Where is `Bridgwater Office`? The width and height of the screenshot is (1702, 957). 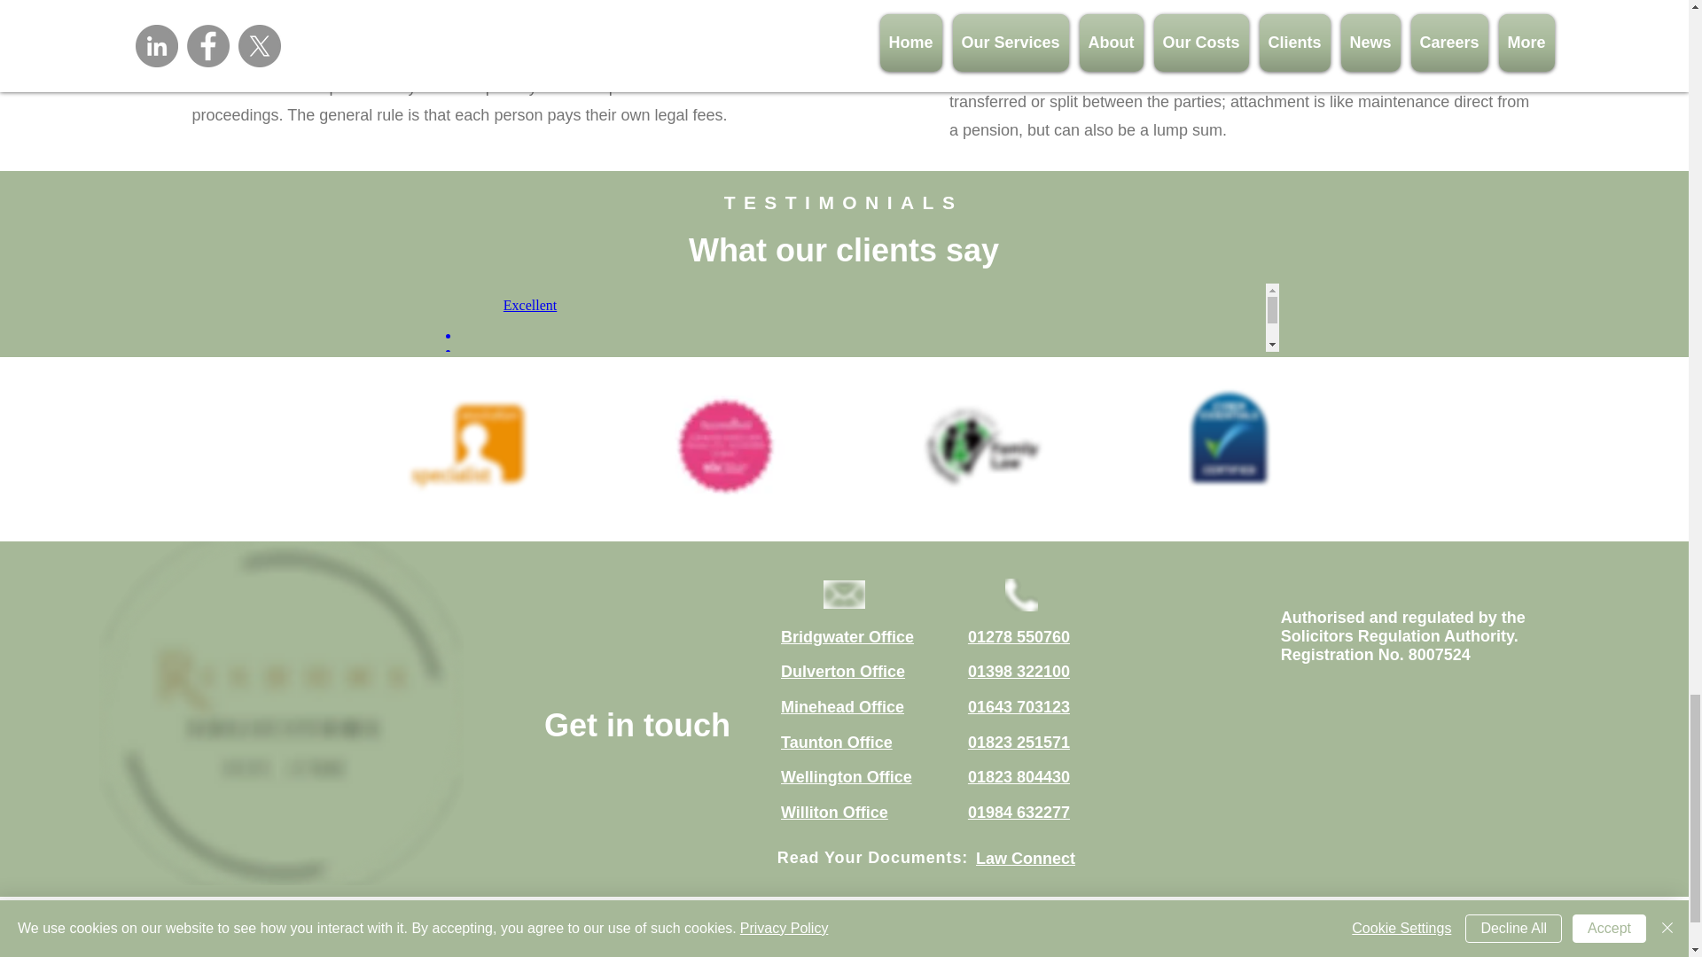
Bridgwater Office is located at coordinates (847, 636).